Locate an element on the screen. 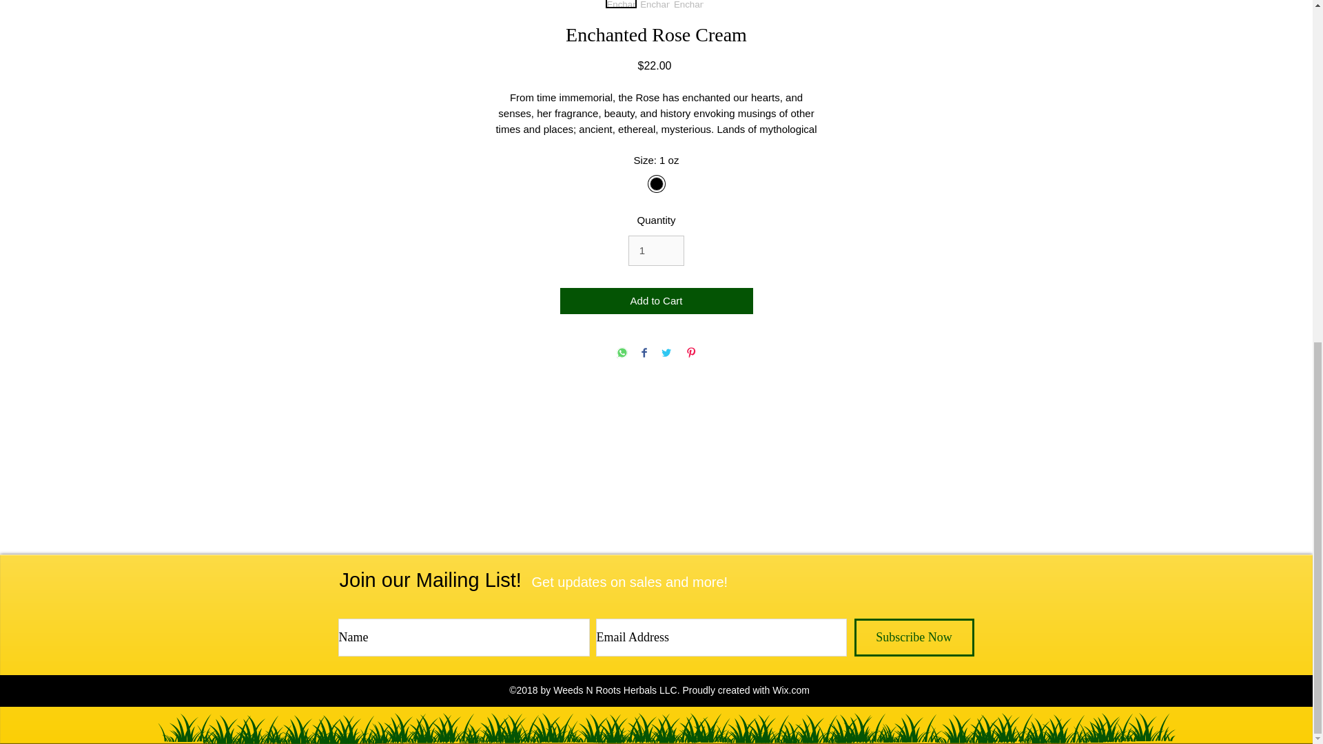 The height and width of the screenshot is (744, 1323). Subscribe Now is located at coordinates (914, 637).